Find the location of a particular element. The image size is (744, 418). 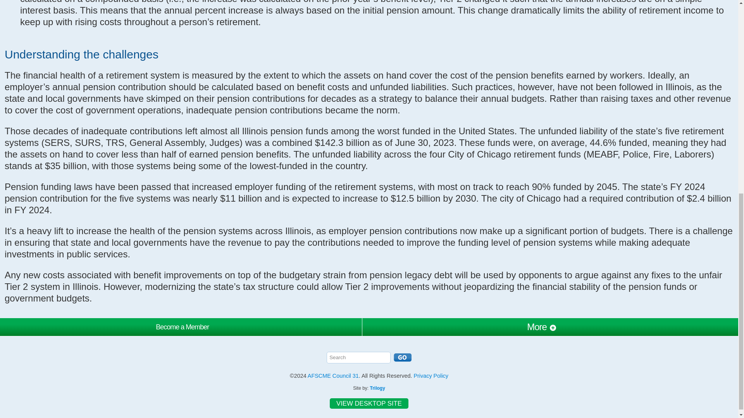

View Desktop Site is located at coordinates (369, 403).